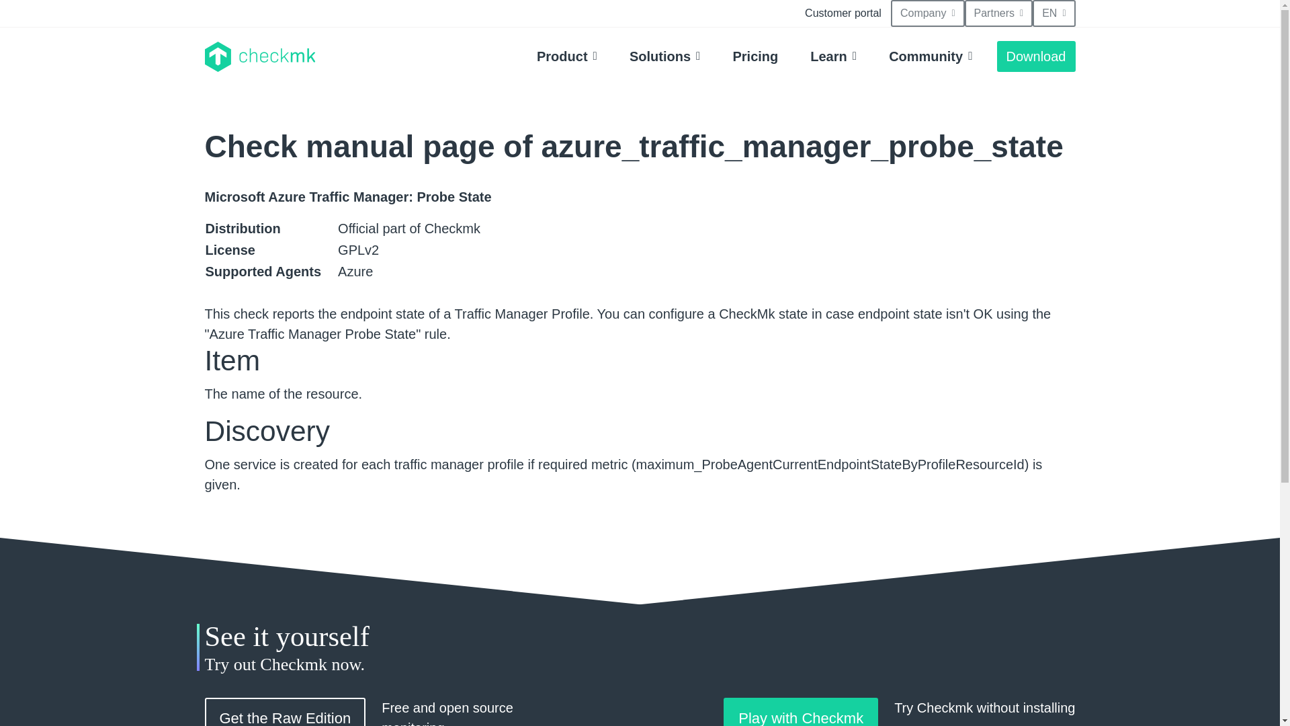 The image size is (1290, 726). Describe the element at coordinates (1053, 13) in the screenshot. I see `EN` at that location.